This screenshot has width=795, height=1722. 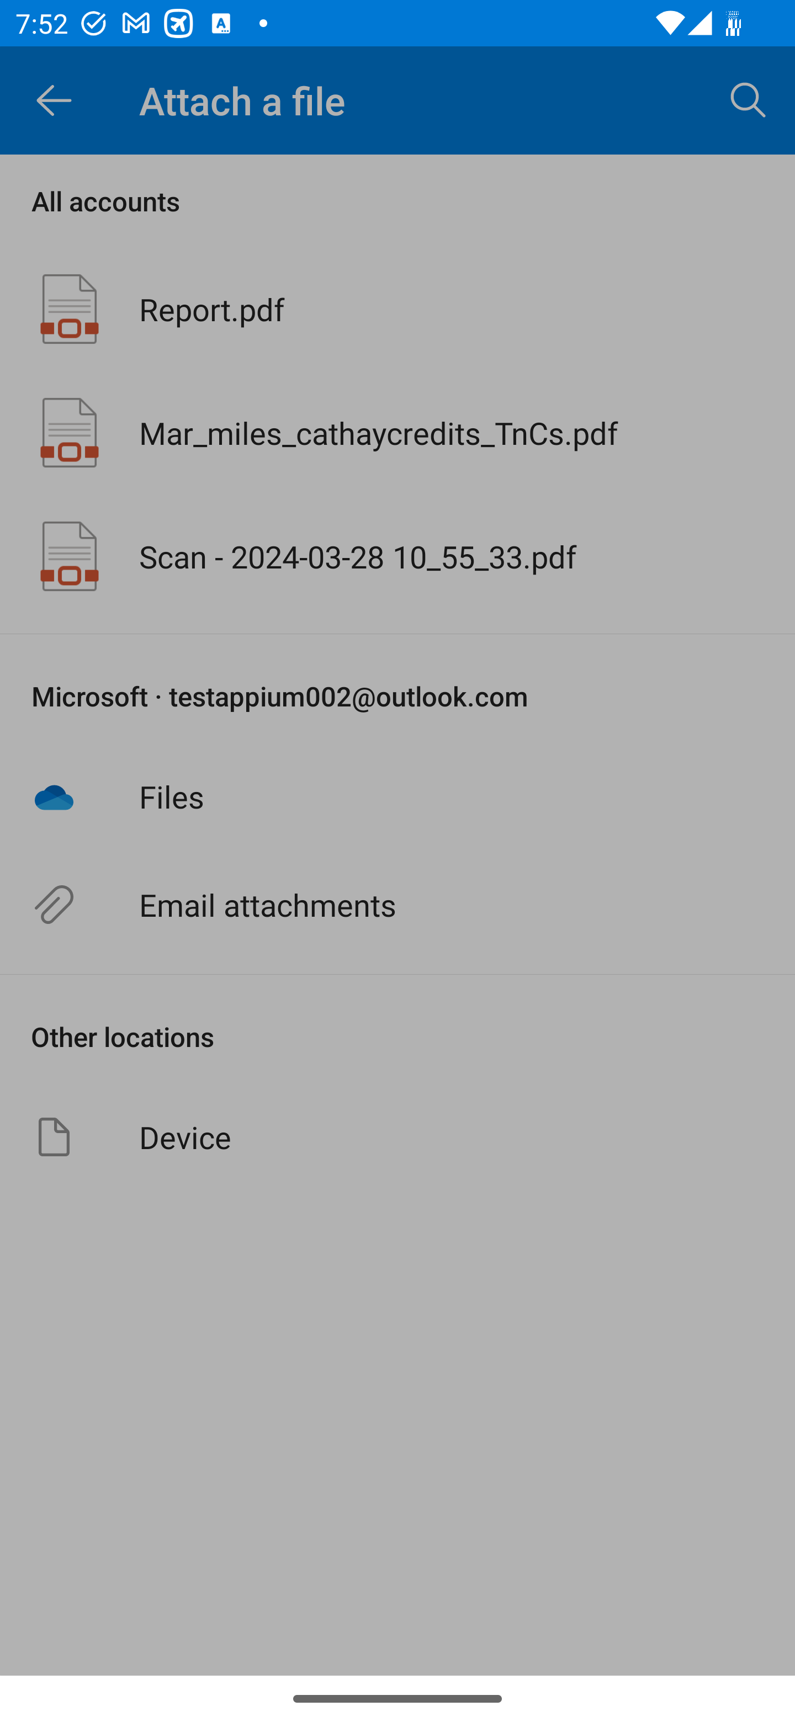 I want to click on Scan - 2024-03-28 10_55_33.pdf, so click(x=397, y=556).